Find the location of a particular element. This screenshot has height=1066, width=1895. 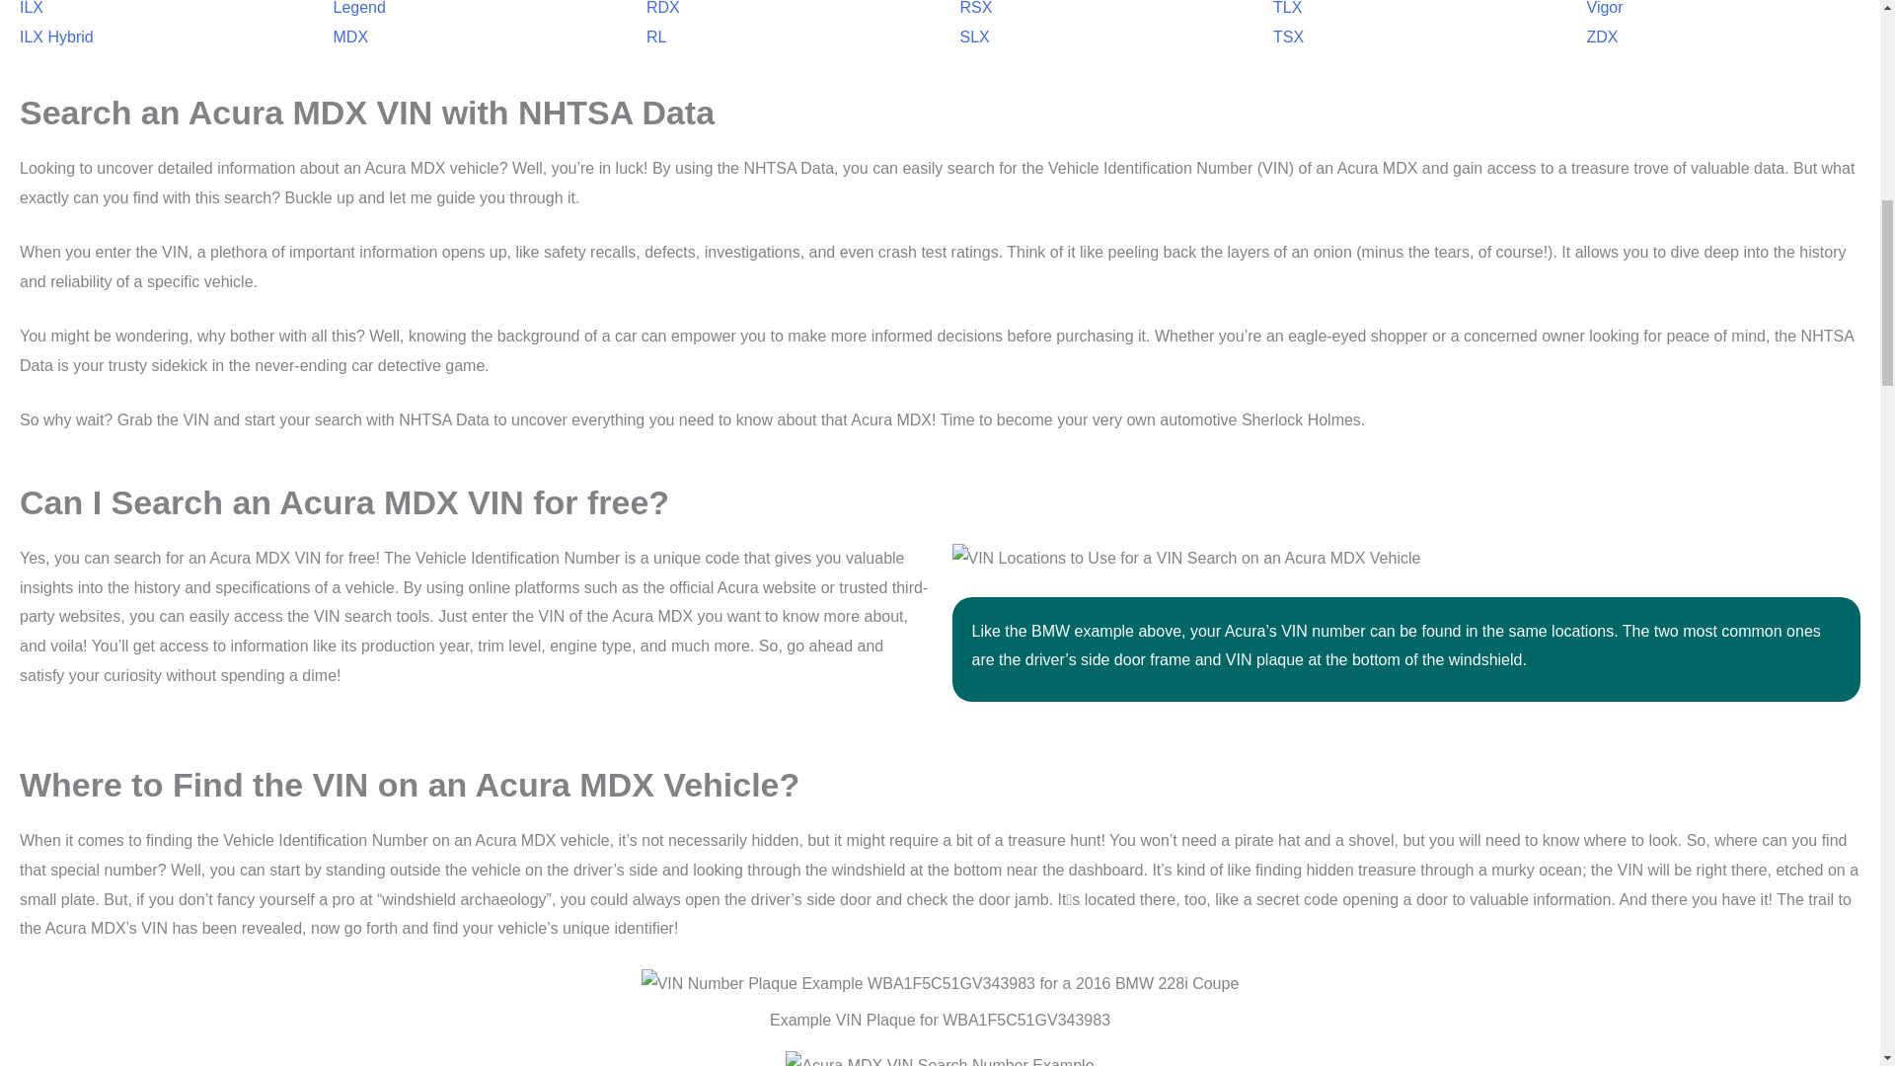

Vigor is located at coordinates (1605, 8).